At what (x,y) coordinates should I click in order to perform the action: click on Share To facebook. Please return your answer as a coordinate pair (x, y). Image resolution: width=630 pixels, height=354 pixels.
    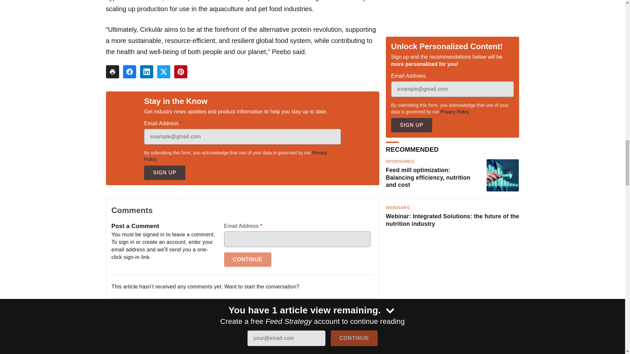
    Looking at the image, I should click on (129, 71).